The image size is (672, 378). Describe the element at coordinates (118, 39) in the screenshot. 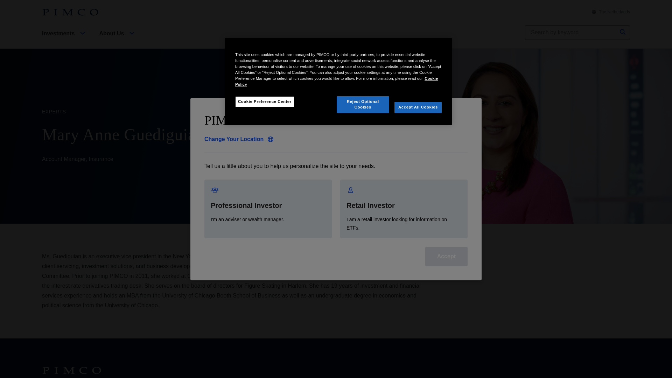

I see `About Us` at that location.